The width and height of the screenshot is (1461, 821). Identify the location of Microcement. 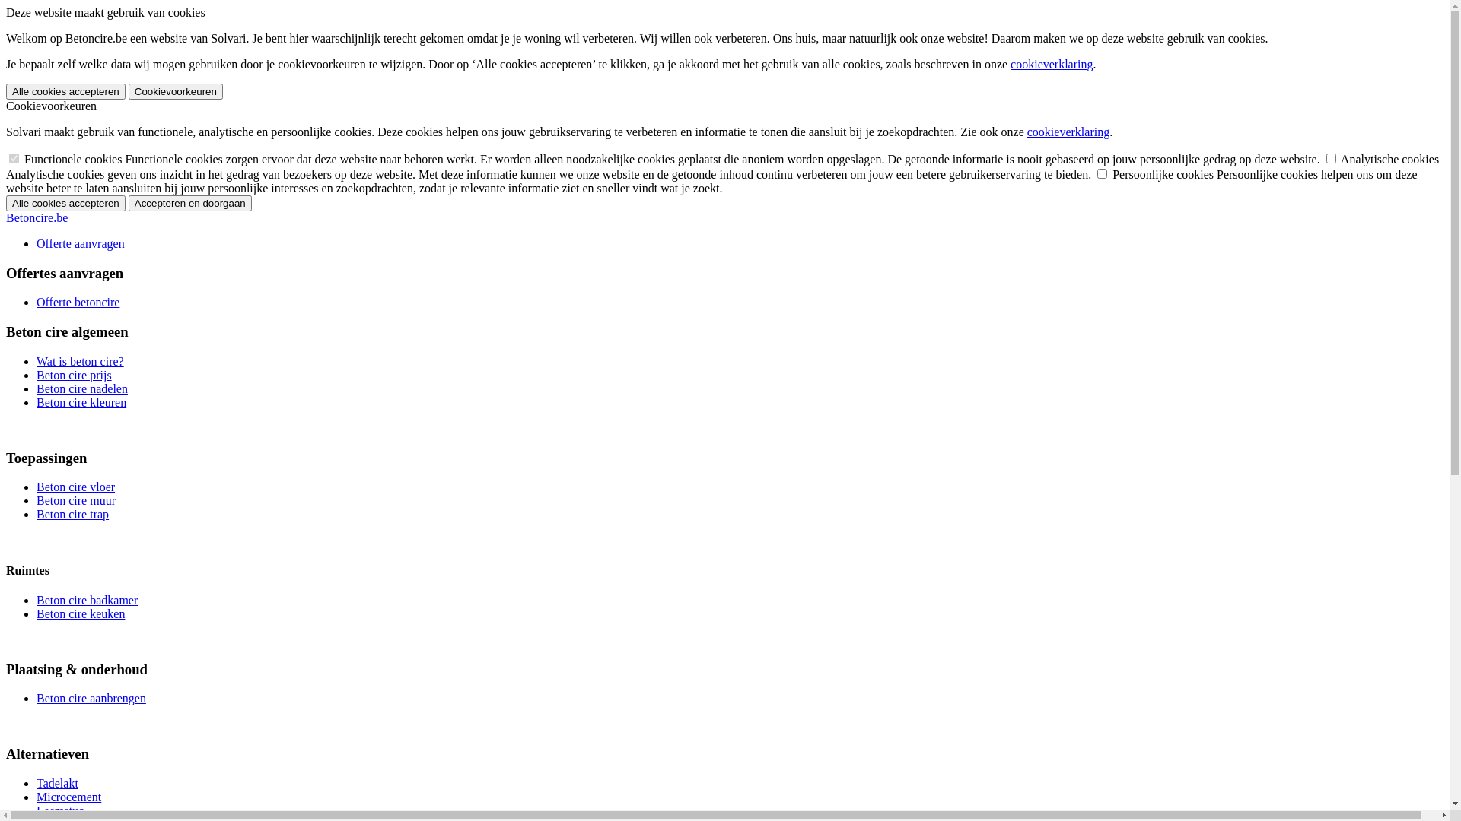
(68, 797).